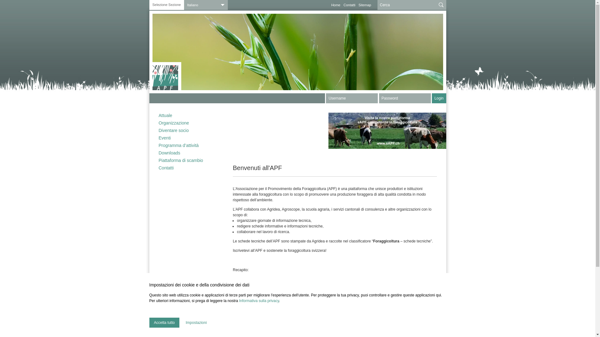 The height and width of the screenshot is (337, 600). What do you see at coordinates (187, 138) in the screenshot?
I see `Eventi` at bounding box center [187, 138].